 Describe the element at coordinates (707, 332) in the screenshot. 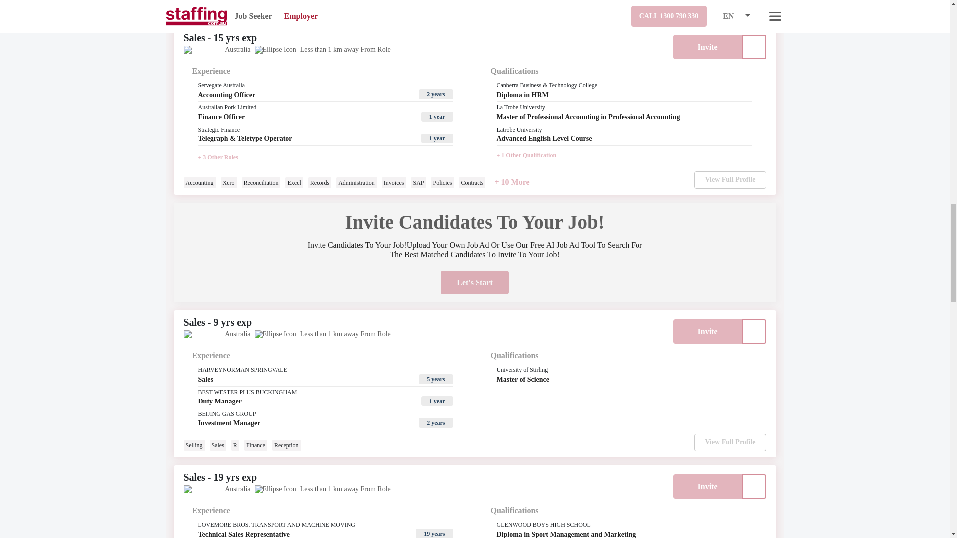

I see `Invite` at that location.